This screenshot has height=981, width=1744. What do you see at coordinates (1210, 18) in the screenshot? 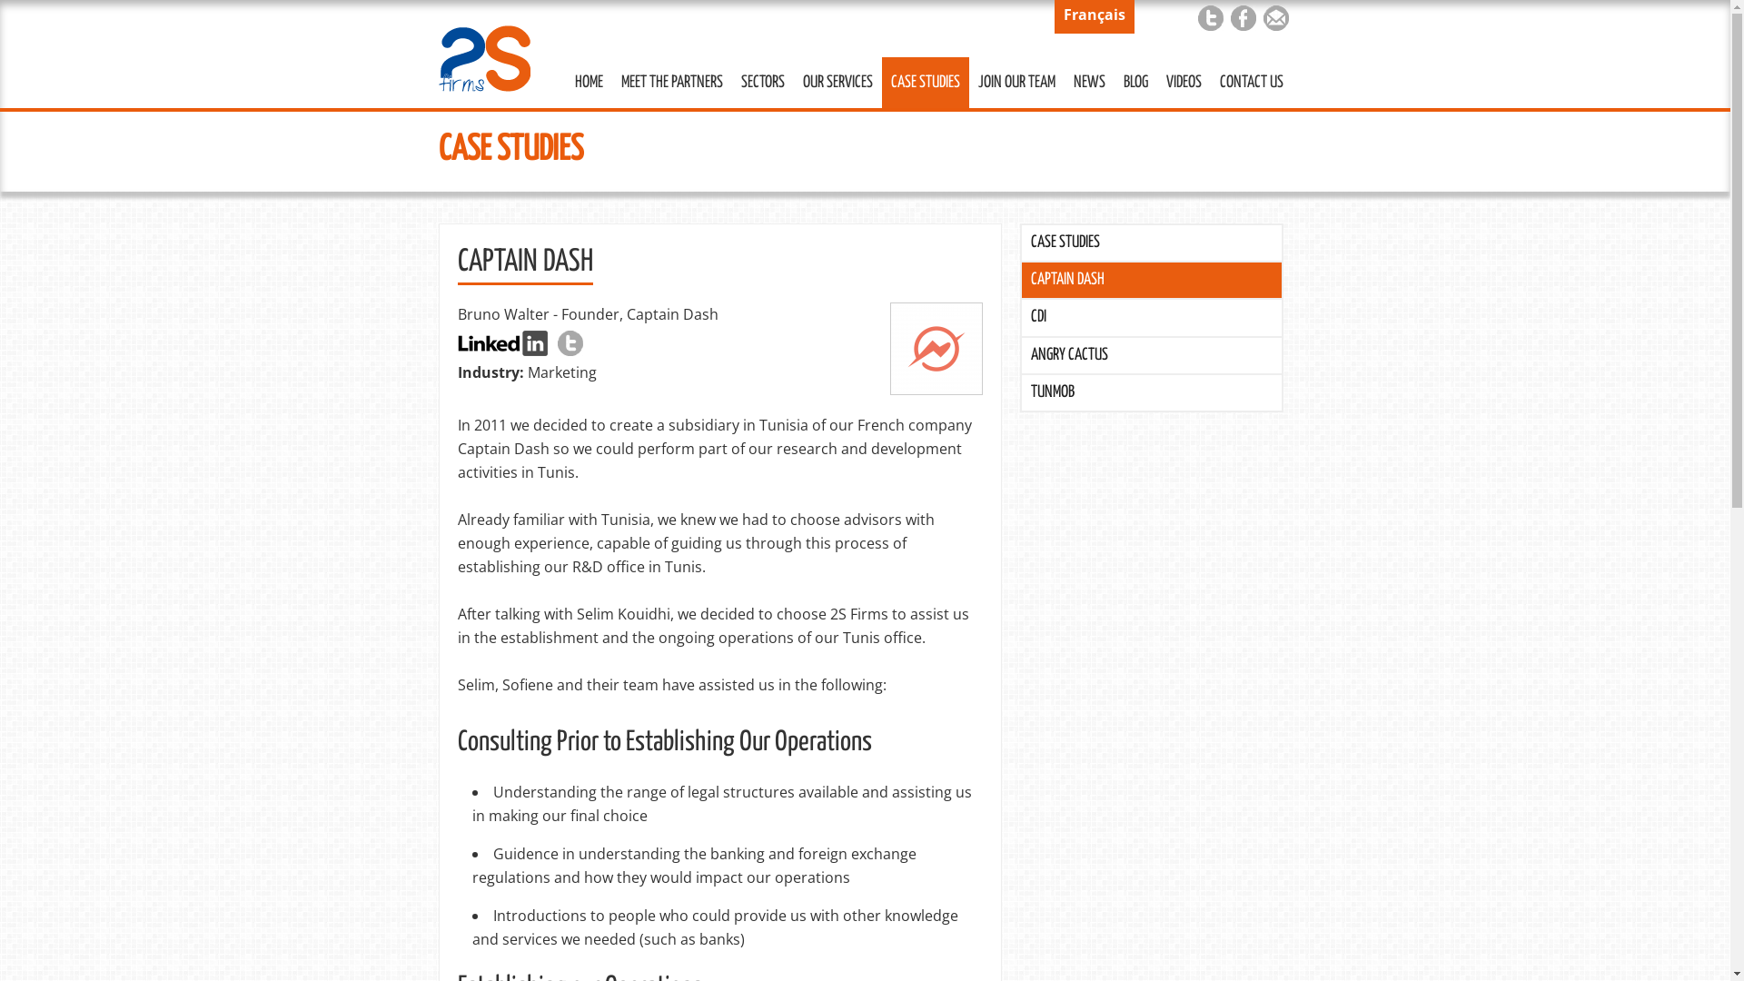
I see `Twitter` at bounding box center [1210, 18].